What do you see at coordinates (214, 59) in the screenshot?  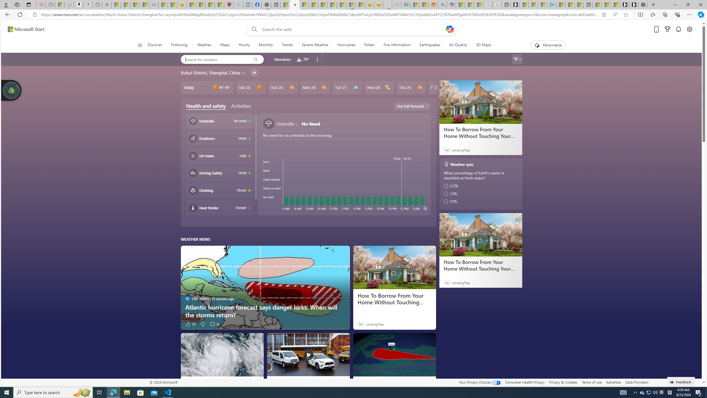 I see `Search for location` at bounding box center [214, 59].